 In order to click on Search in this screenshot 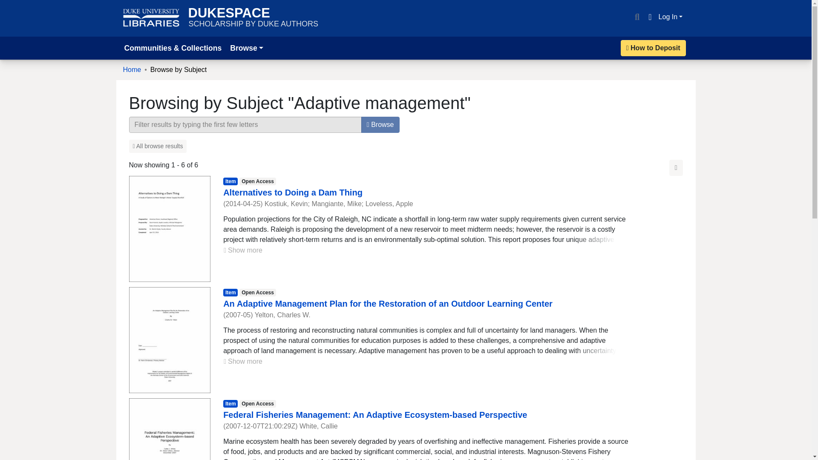, I will do `click(293, 193)`.